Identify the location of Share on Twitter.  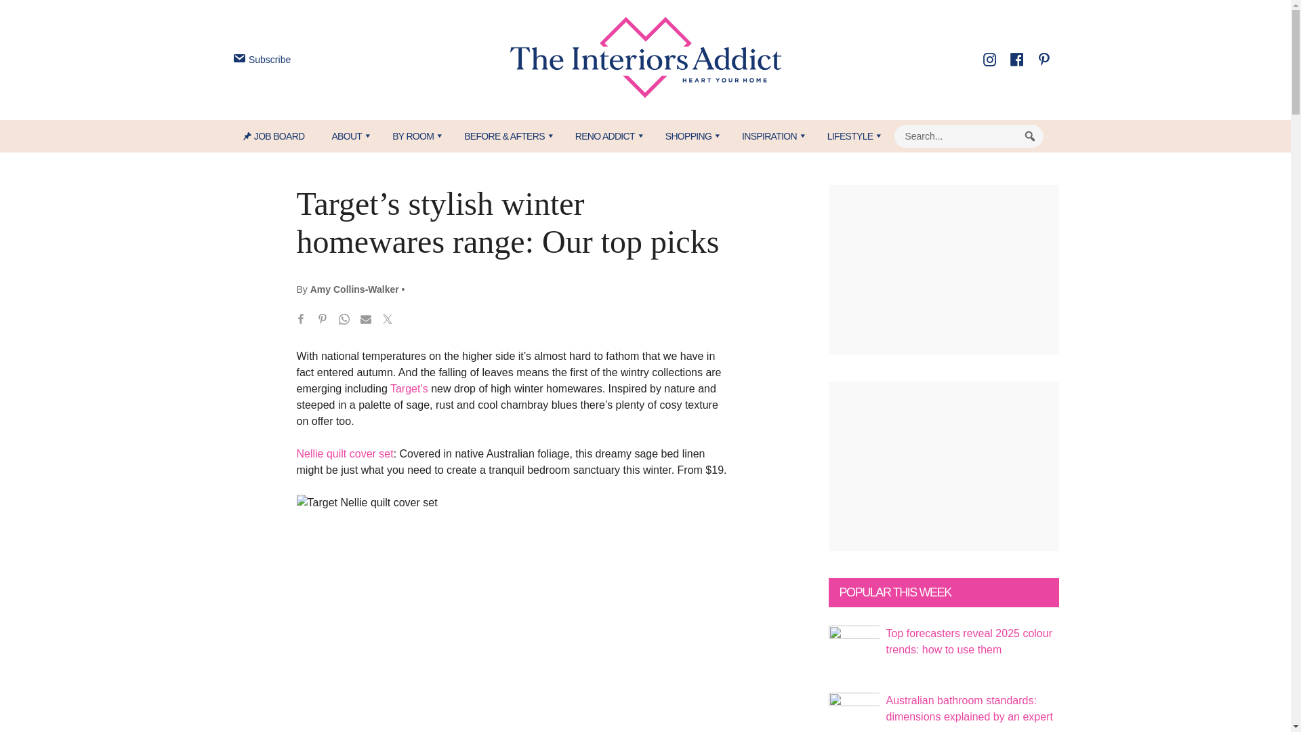
(388, 321).